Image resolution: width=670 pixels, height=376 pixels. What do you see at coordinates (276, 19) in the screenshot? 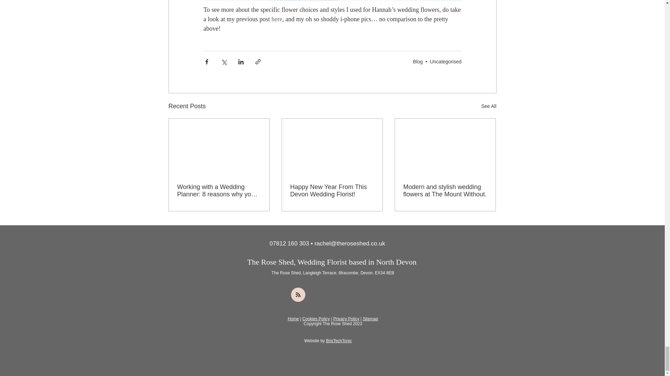
I see `here` at bounding box center [276, 19].